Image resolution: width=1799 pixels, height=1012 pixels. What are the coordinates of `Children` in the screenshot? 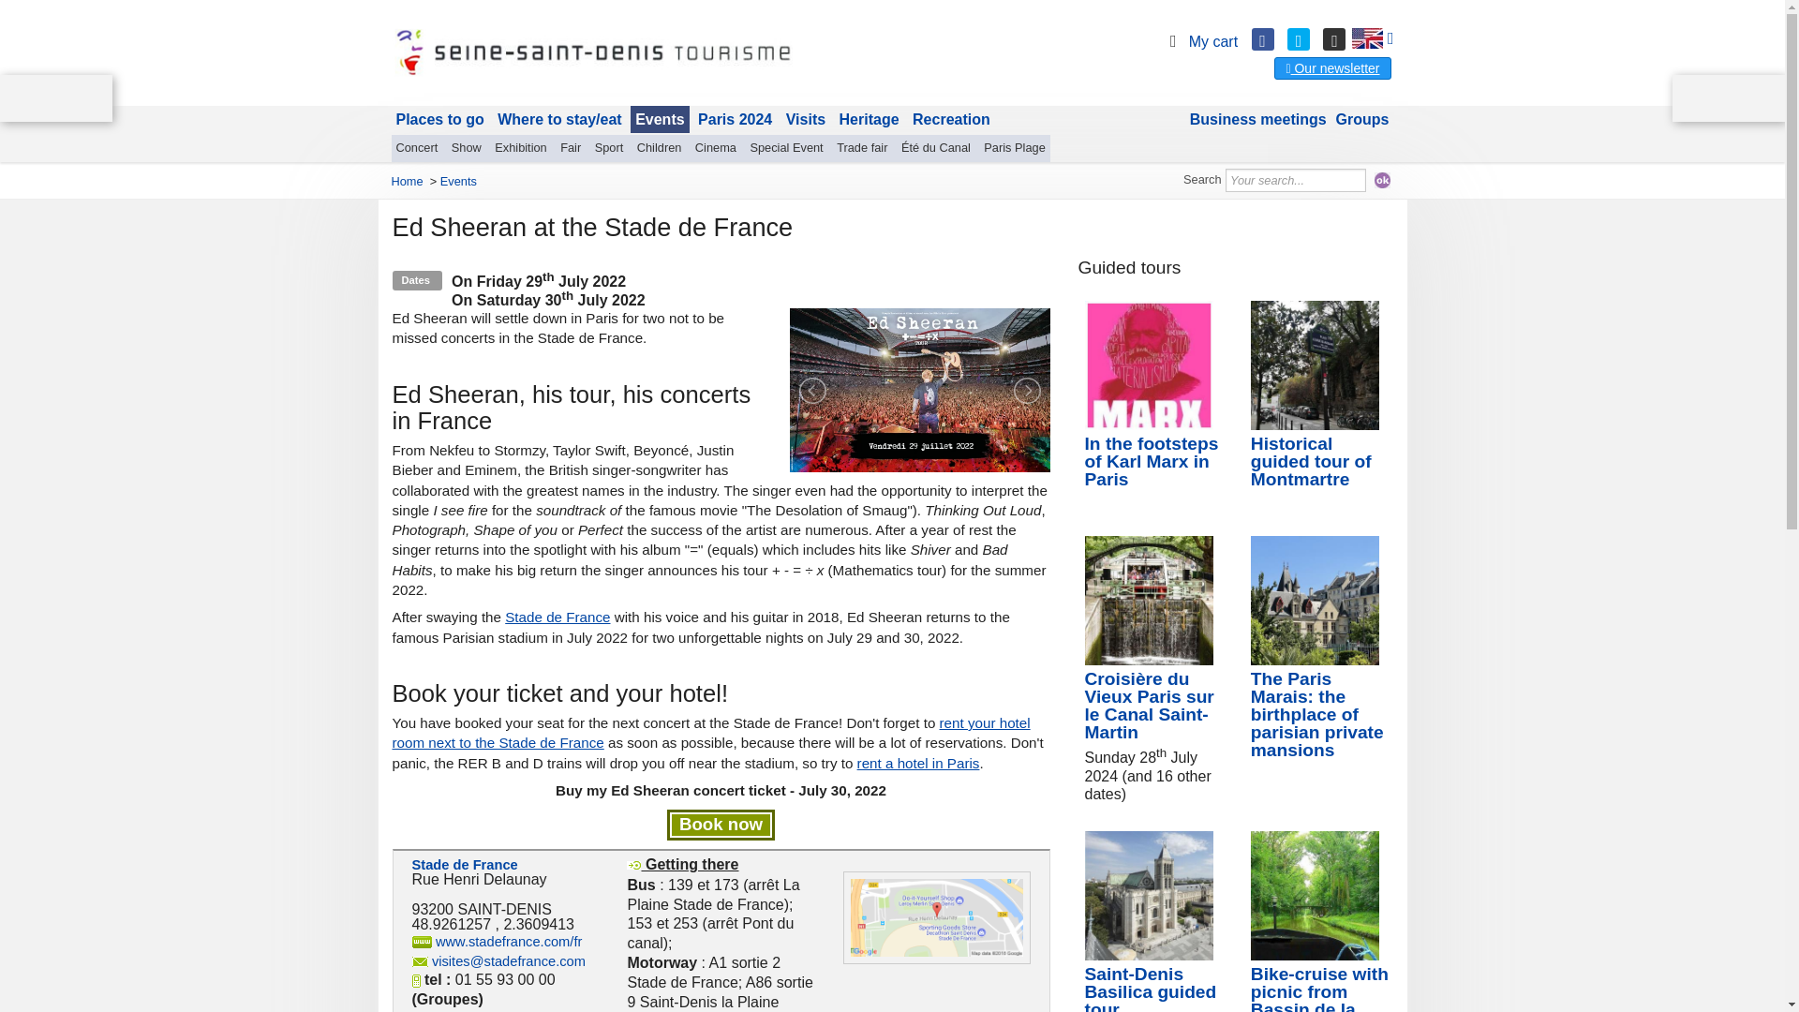 It's located at (660, 147).